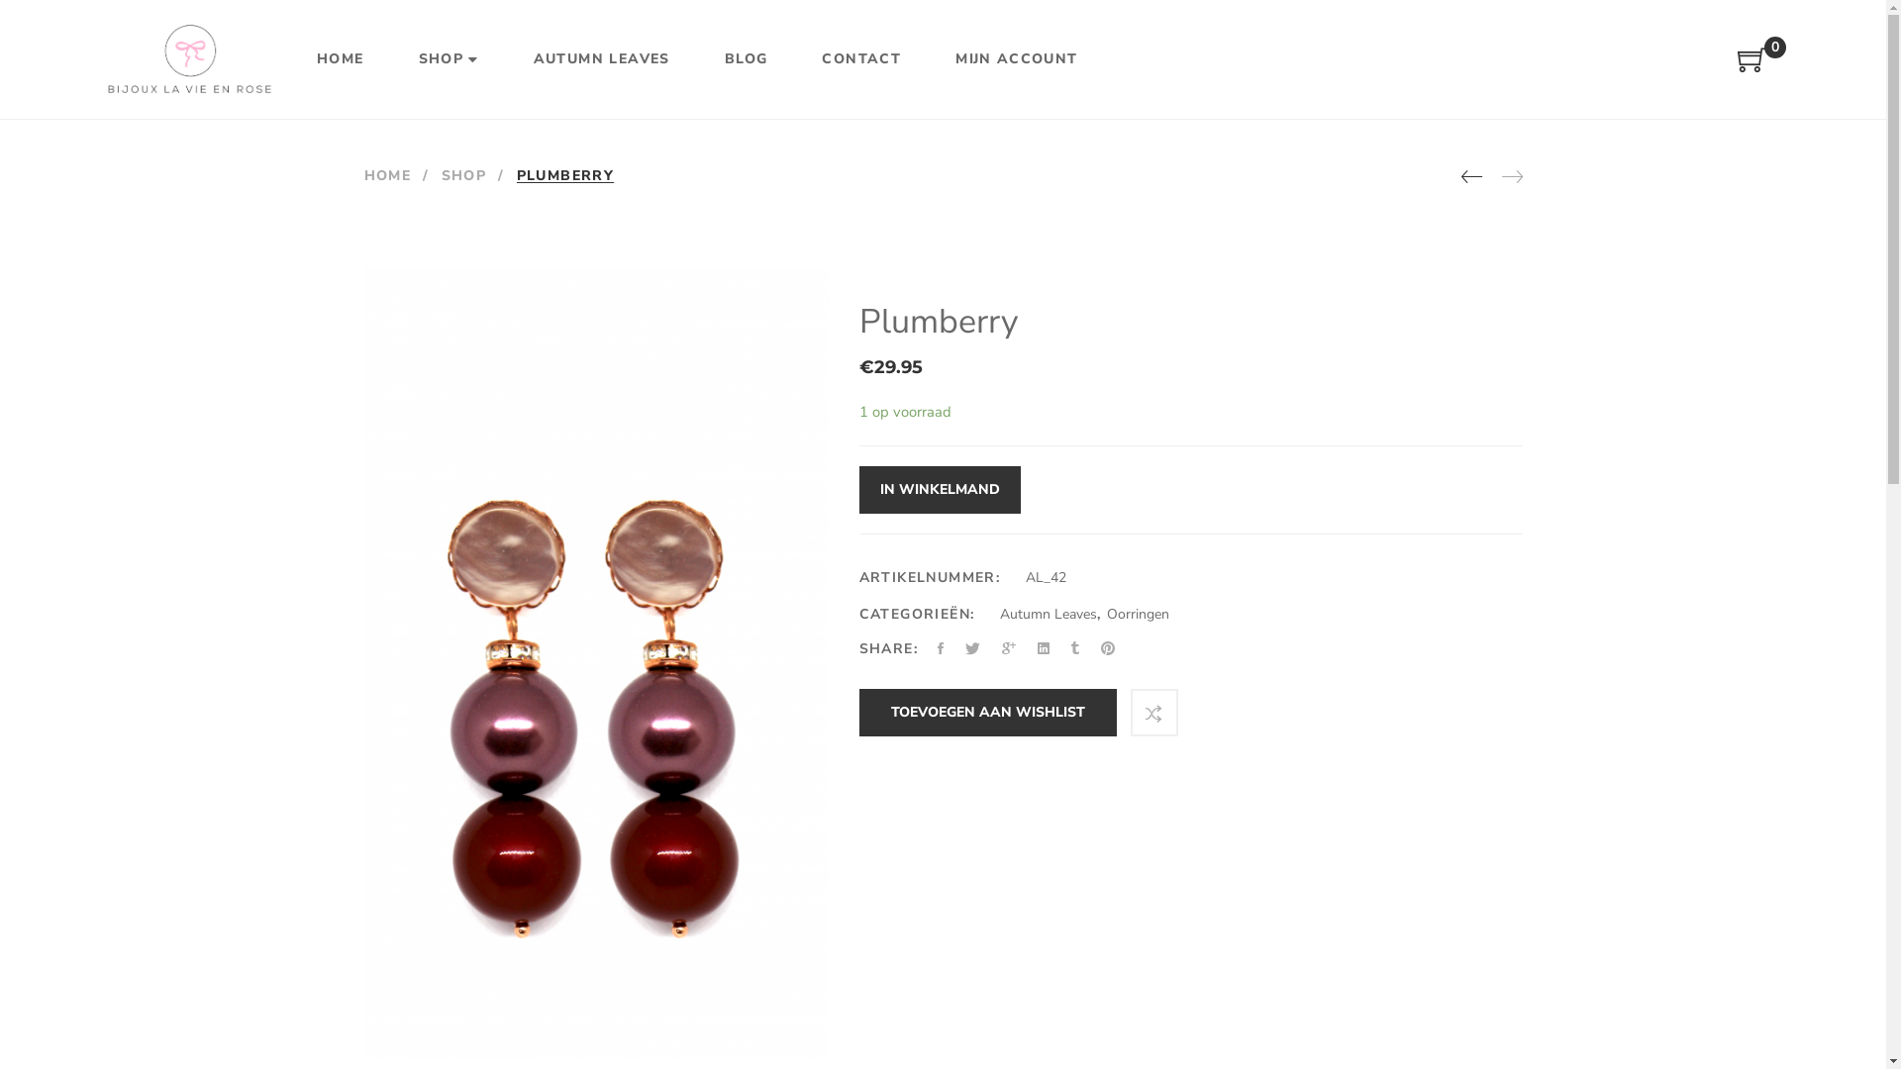 This screenshot has height=1069, width=1901. What do you see at coordinates (1139, 614) in the screenshot?
I see `Oorringen` at bounding box center [1139, 614].